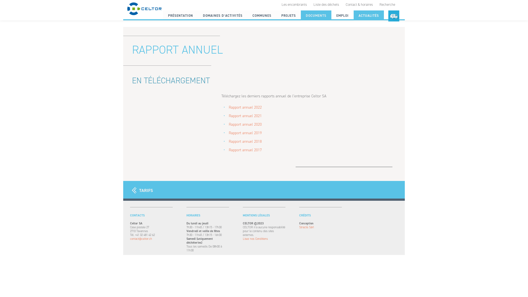  What do you see at coordinates (262, 16) in the screenshot?
I see `COMMUNES` at bounding box center [262, 16].